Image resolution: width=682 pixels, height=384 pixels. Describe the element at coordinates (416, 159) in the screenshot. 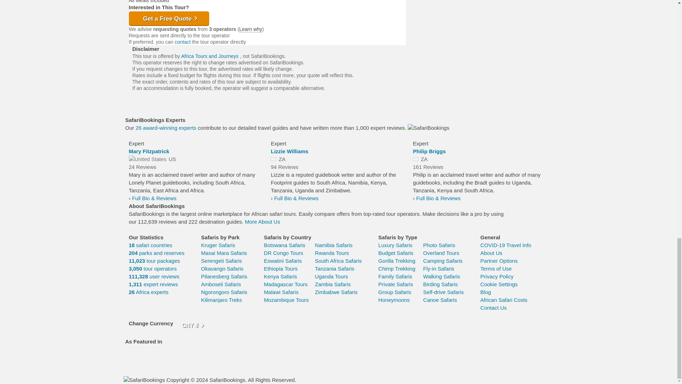

I see `South Africa` at that location.